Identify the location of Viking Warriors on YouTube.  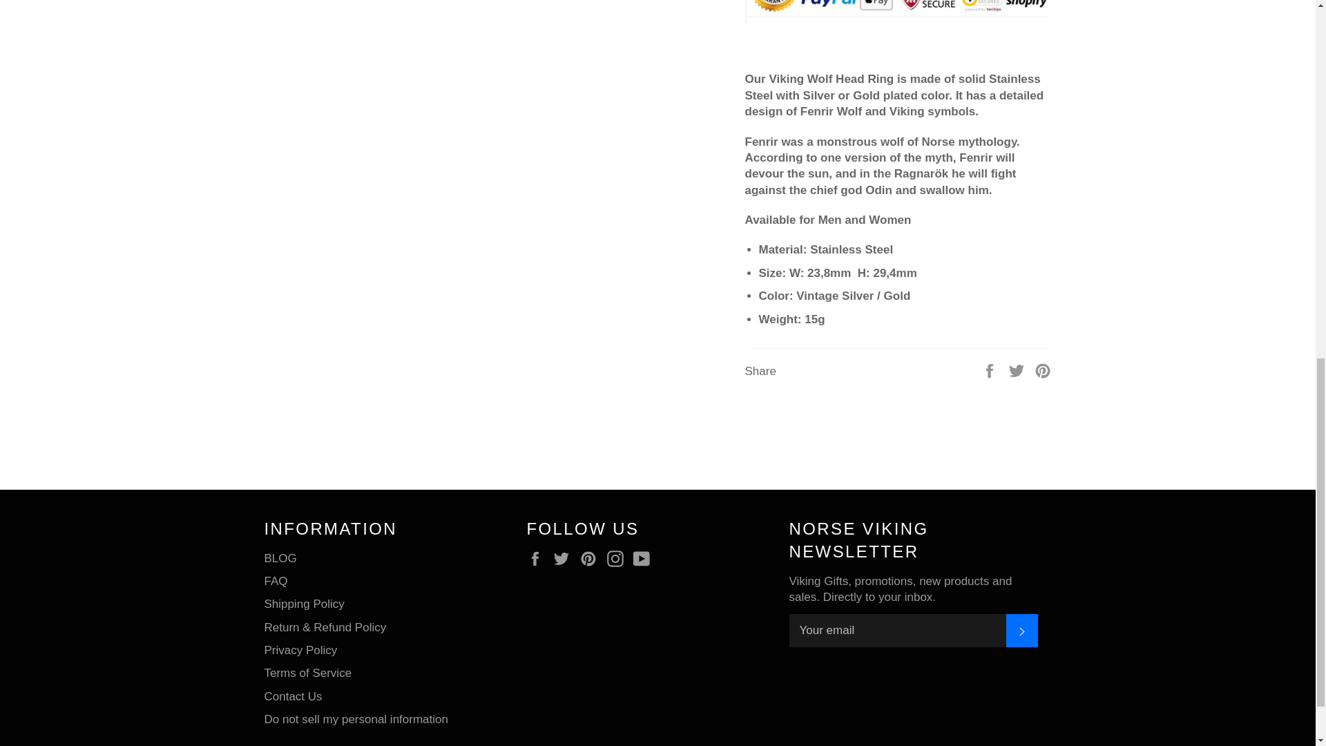
(645, 559).